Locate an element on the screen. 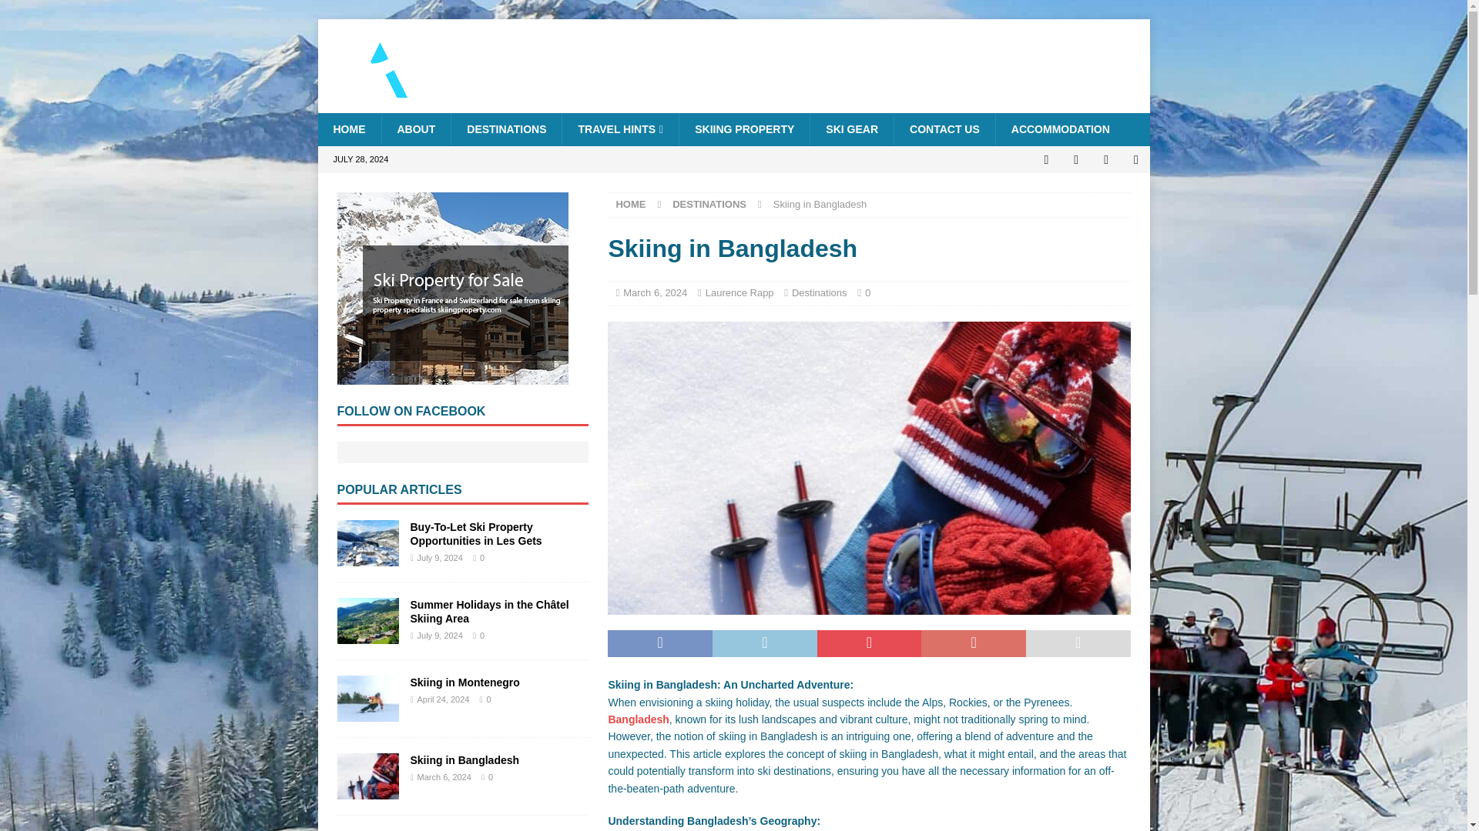  HOME is located at coordinates (630, 205).